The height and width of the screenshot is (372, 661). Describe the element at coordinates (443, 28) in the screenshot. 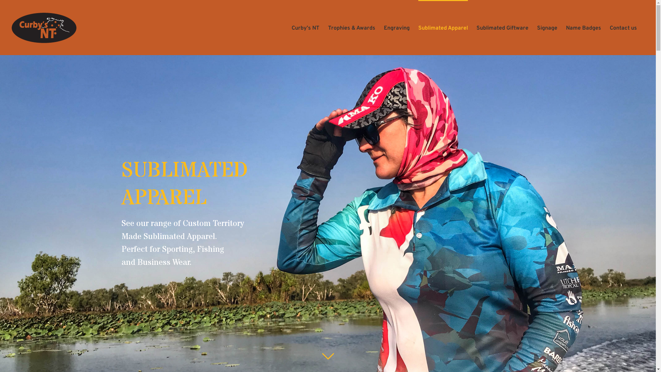

I see `Sublimated Apparel` at that location.